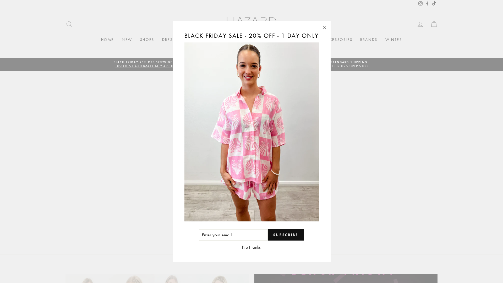  Describe the element at coordinates (427, 4) in the screenshot. I see `Facebook` at that location.